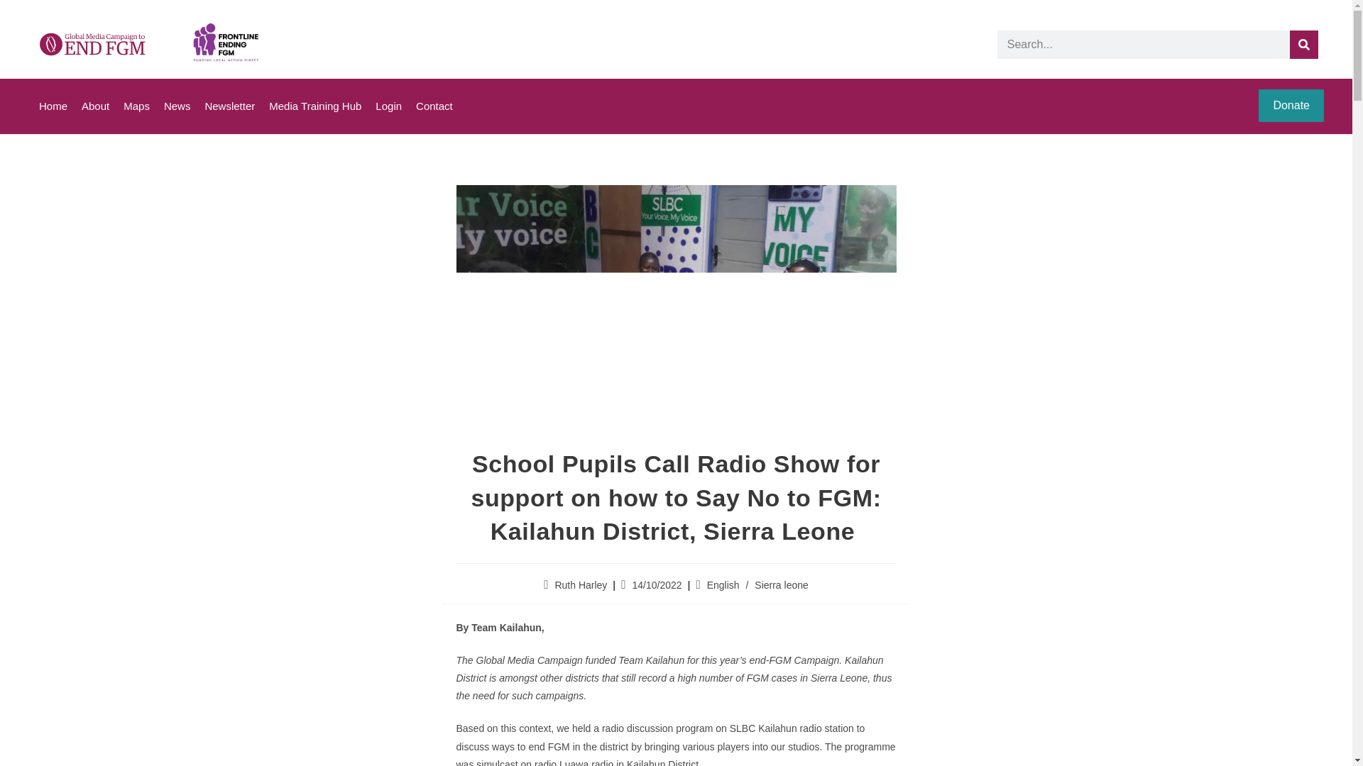 This screenshot has width=1363, height=766. I want to click on Media Training Hub, so click(315, 106).